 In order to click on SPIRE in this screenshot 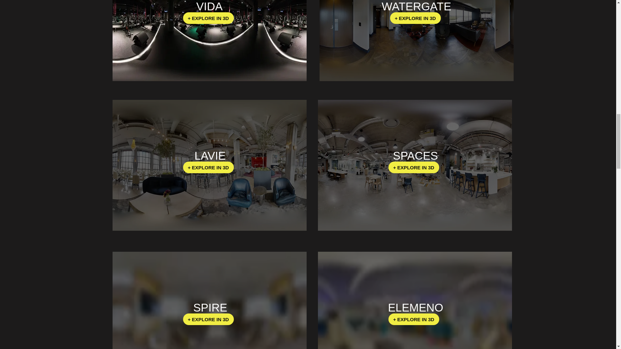, I will do `click(210, 307)`.